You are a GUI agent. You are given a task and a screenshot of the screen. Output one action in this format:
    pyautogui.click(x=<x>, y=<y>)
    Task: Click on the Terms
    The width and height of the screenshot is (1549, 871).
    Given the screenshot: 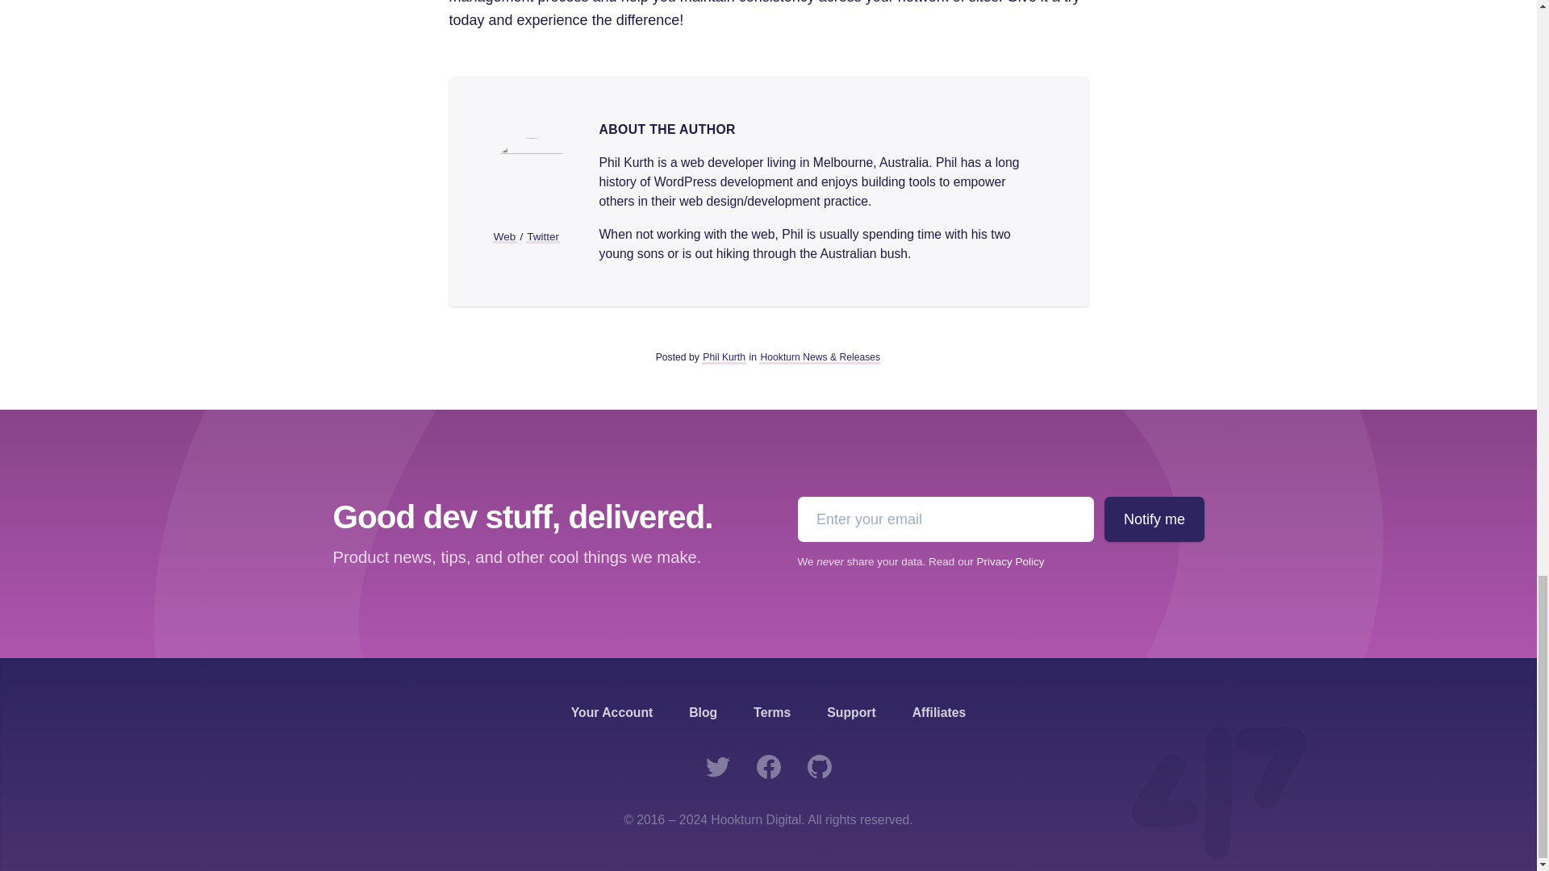 What is the action you would take?
    pyautogui.click(x=771, y=712)
    